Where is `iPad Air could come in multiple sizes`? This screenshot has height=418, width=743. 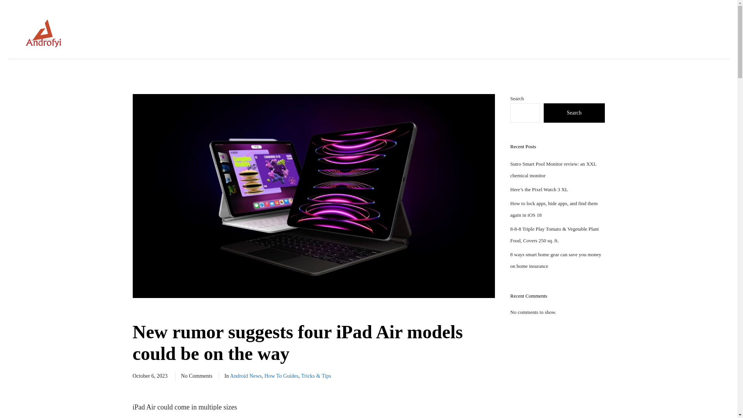
iPad Air could come in multiple sizes is located at coordinates (313, 407).